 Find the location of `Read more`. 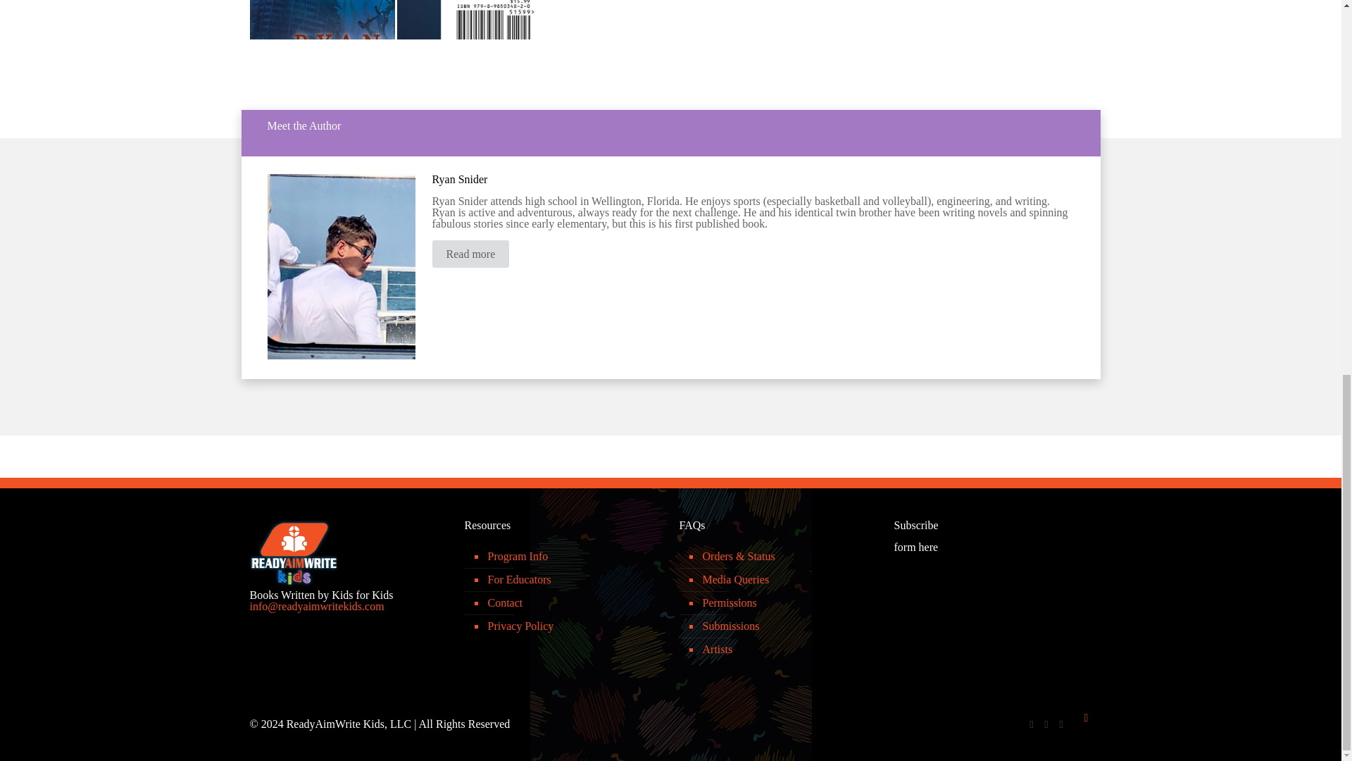

Read more is located at coordinates (470, 254).